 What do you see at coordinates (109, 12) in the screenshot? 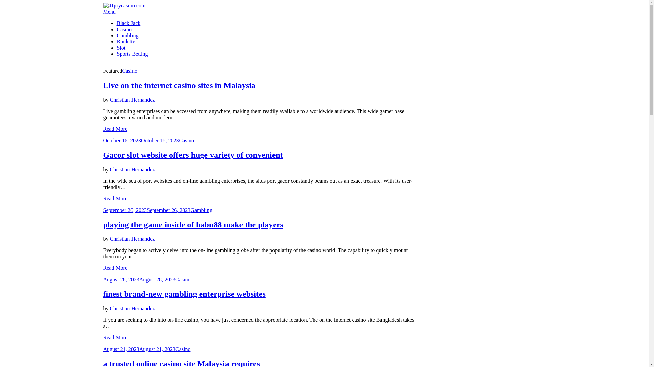
I see `Menu` at bounding box center [109, 12].